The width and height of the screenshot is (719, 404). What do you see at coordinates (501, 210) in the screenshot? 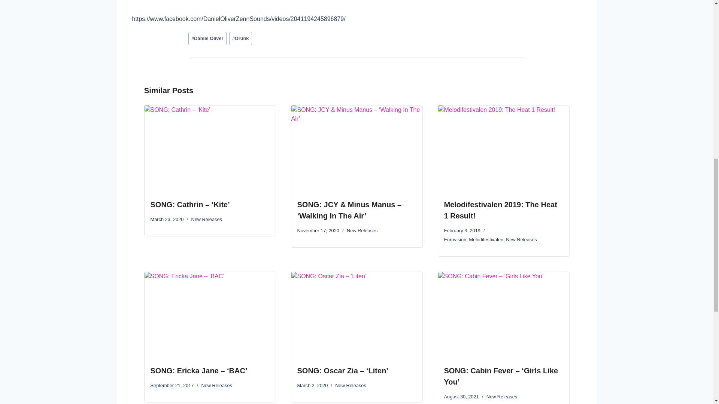
I see `Melodifestivalen 2019: The Heat 1 Result!` at bounding box center [501, 210].